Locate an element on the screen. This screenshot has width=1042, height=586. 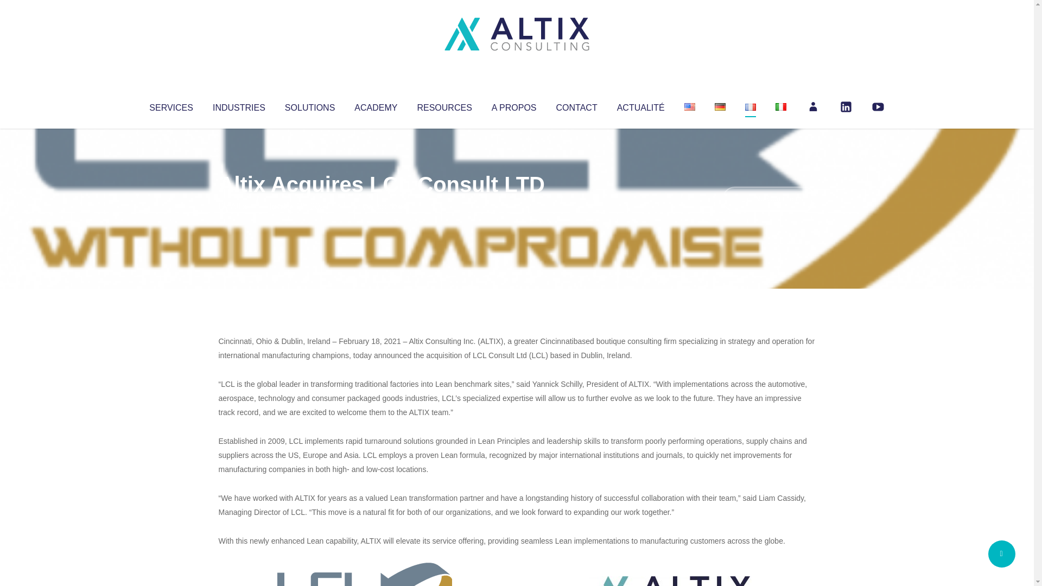
Articles par Altix is located at coordinates (239, 206).